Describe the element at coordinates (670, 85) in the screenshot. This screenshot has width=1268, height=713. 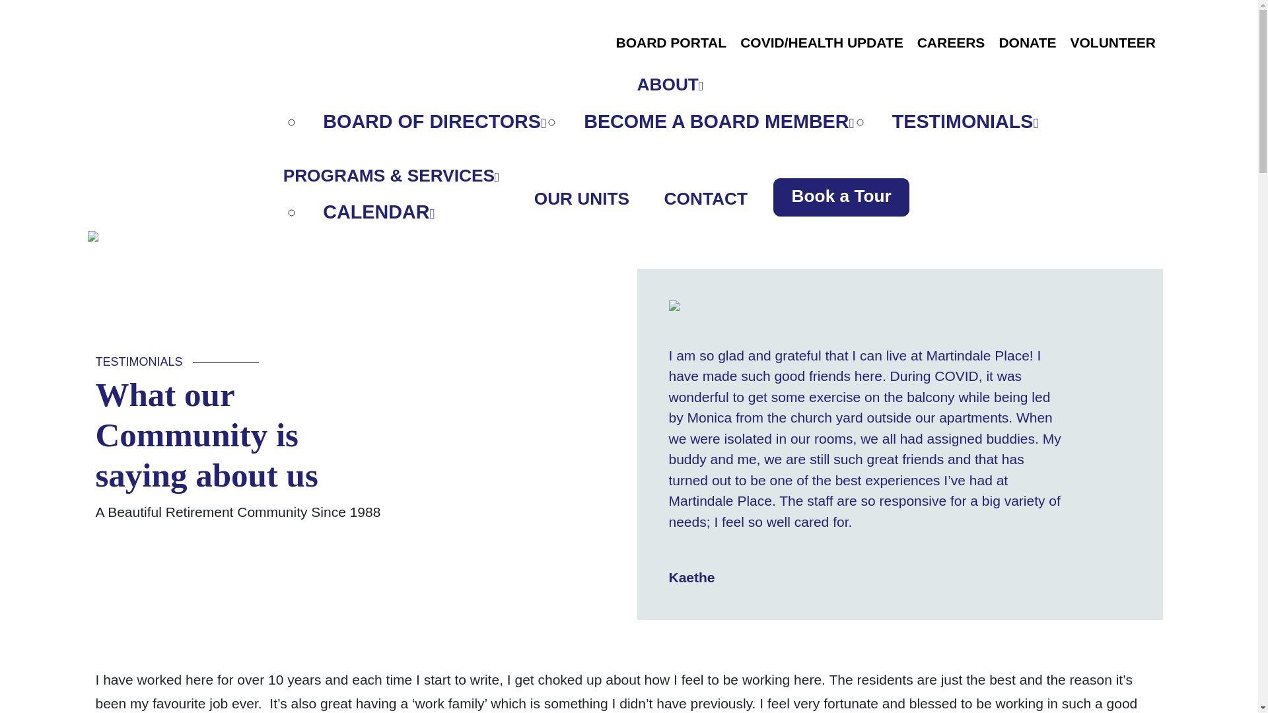
I see `ABOUT` at that location.